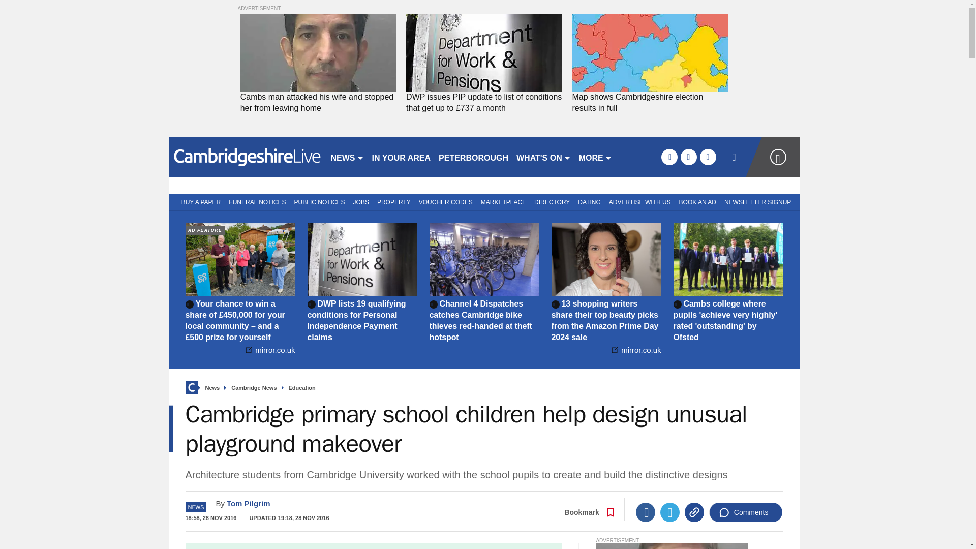  What do you see at coordinates (688, 157) in the screenshot?
I see `twitter` at bounding box center [688, 157].